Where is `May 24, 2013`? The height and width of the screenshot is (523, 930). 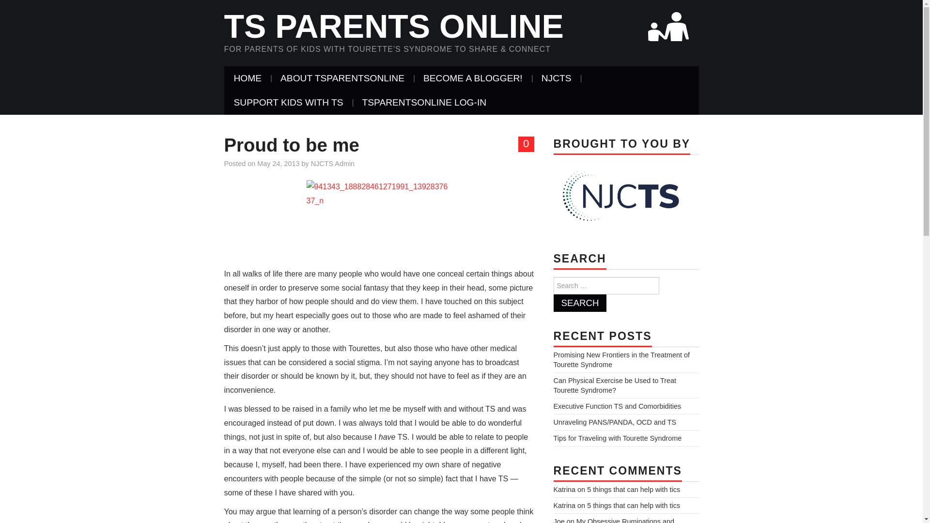 May 24, 2013 is located at coordinates (278, 164).